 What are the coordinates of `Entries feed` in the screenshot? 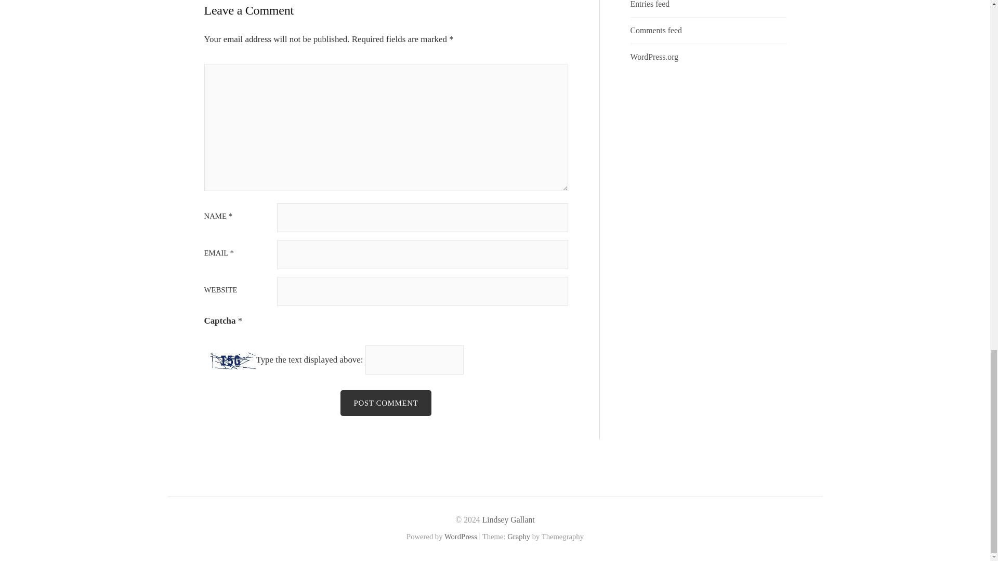 It's located at (650, 4).